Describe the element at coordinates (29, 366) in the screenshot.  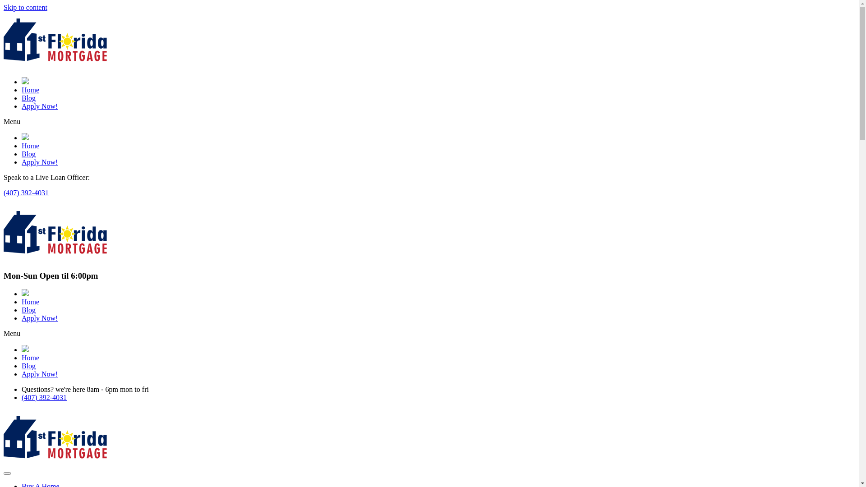
I see `Blog` at that location.